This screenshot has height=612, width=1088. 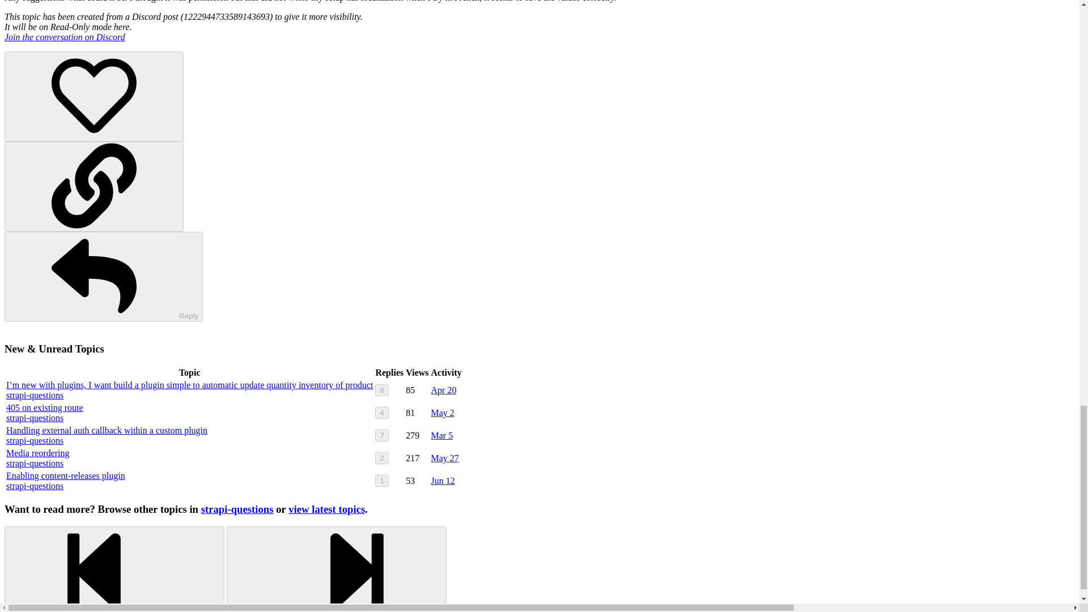 I want to click on Reply, so click(x=103, y=277).